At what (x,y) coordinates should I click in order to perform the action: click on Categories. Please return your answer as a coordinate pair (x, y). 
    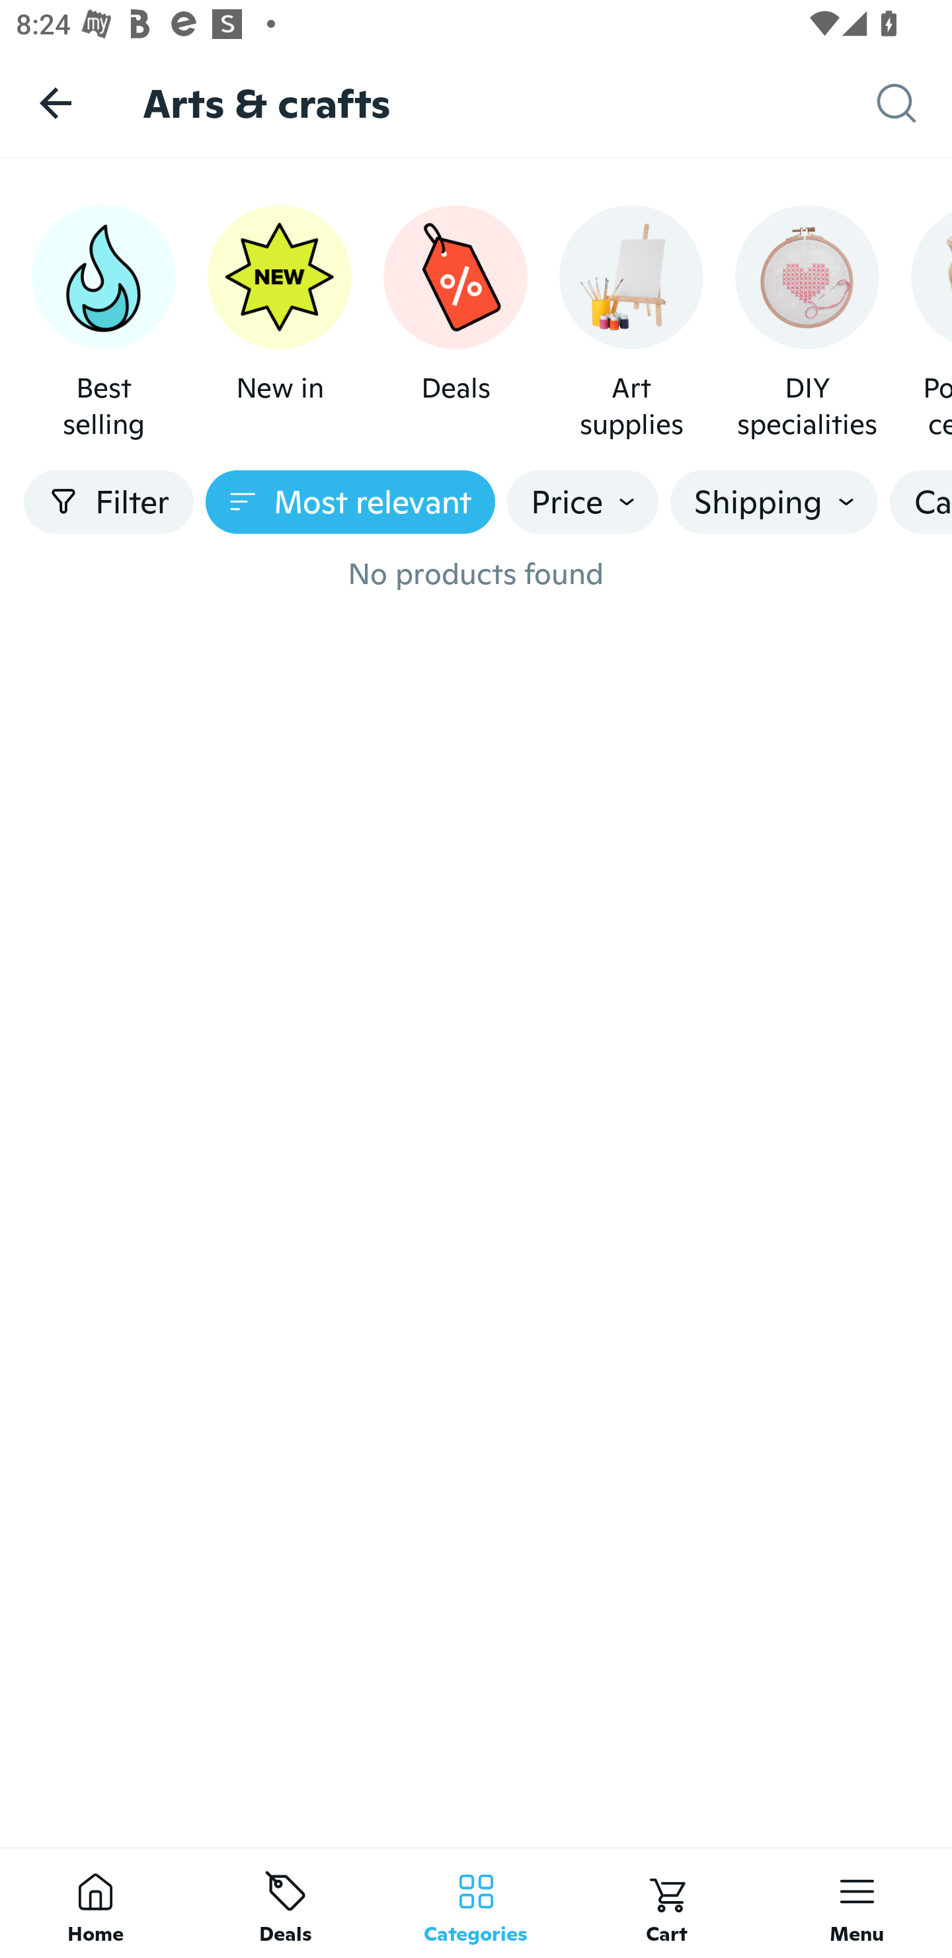
    Looking at the image, I should click on (476, 1902).